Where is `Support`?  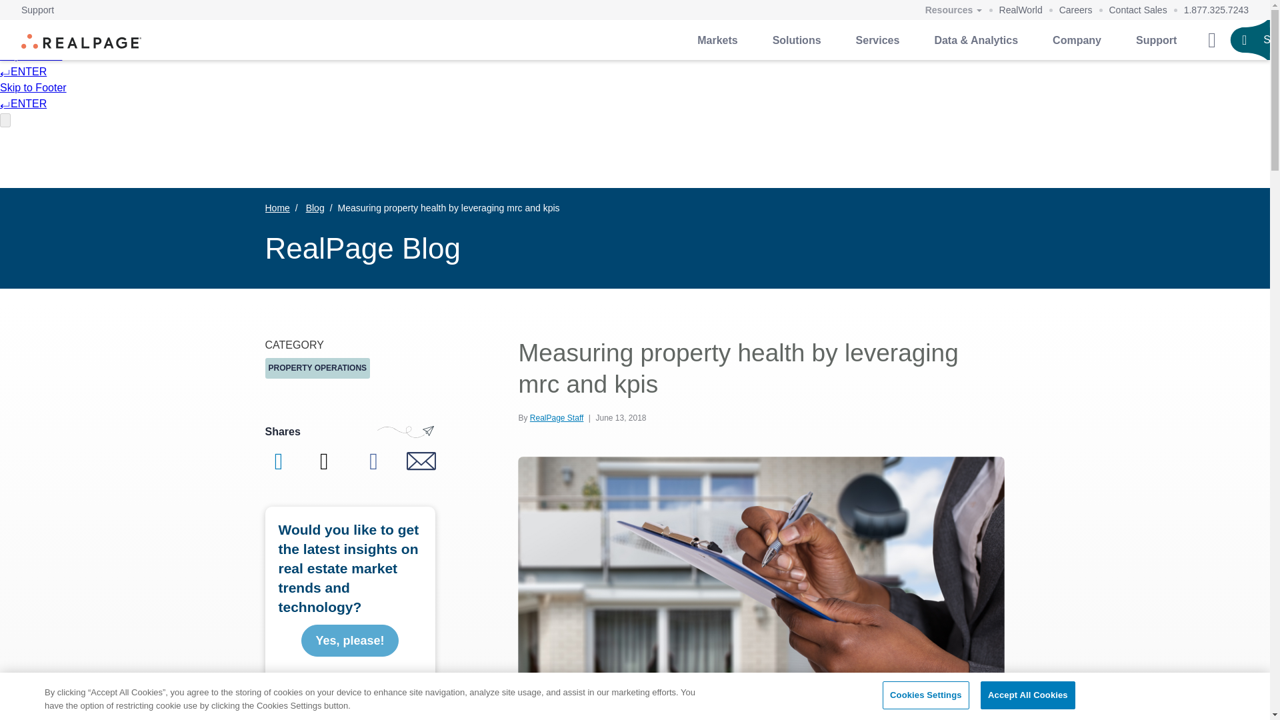
Support is located at coordinates (37, 10).